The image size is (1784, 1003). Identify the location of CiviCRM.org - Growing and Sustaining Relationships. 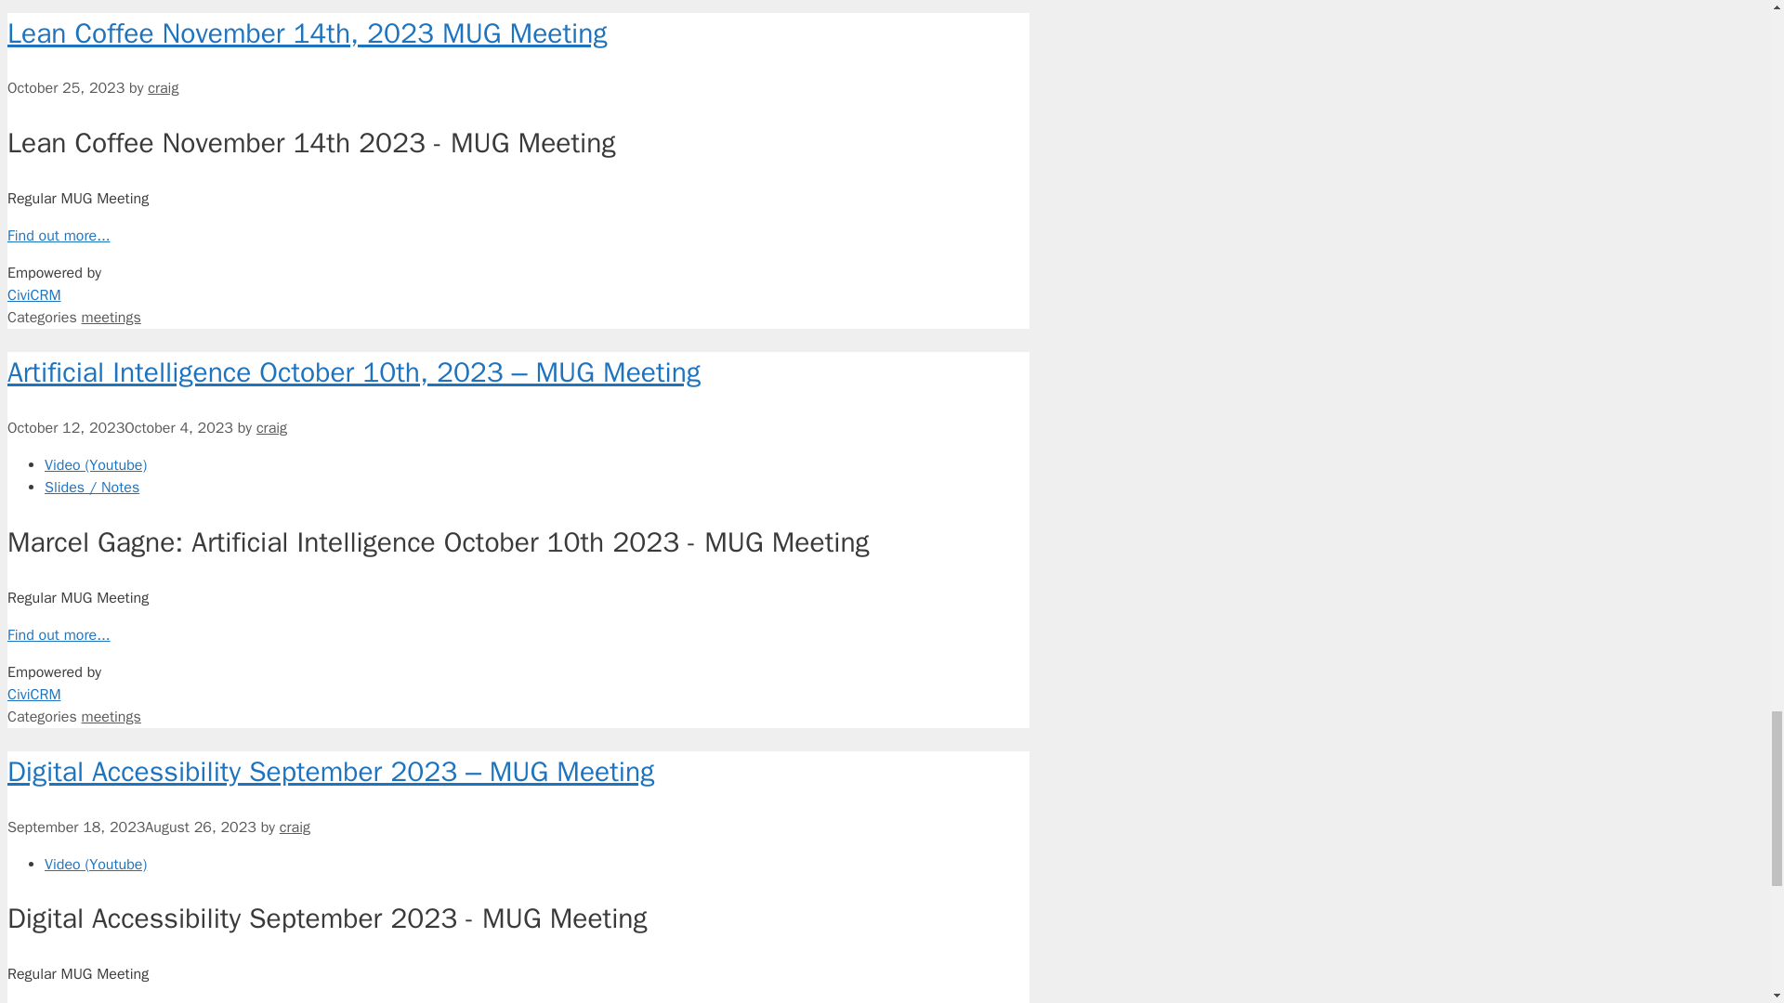
(518, 305).